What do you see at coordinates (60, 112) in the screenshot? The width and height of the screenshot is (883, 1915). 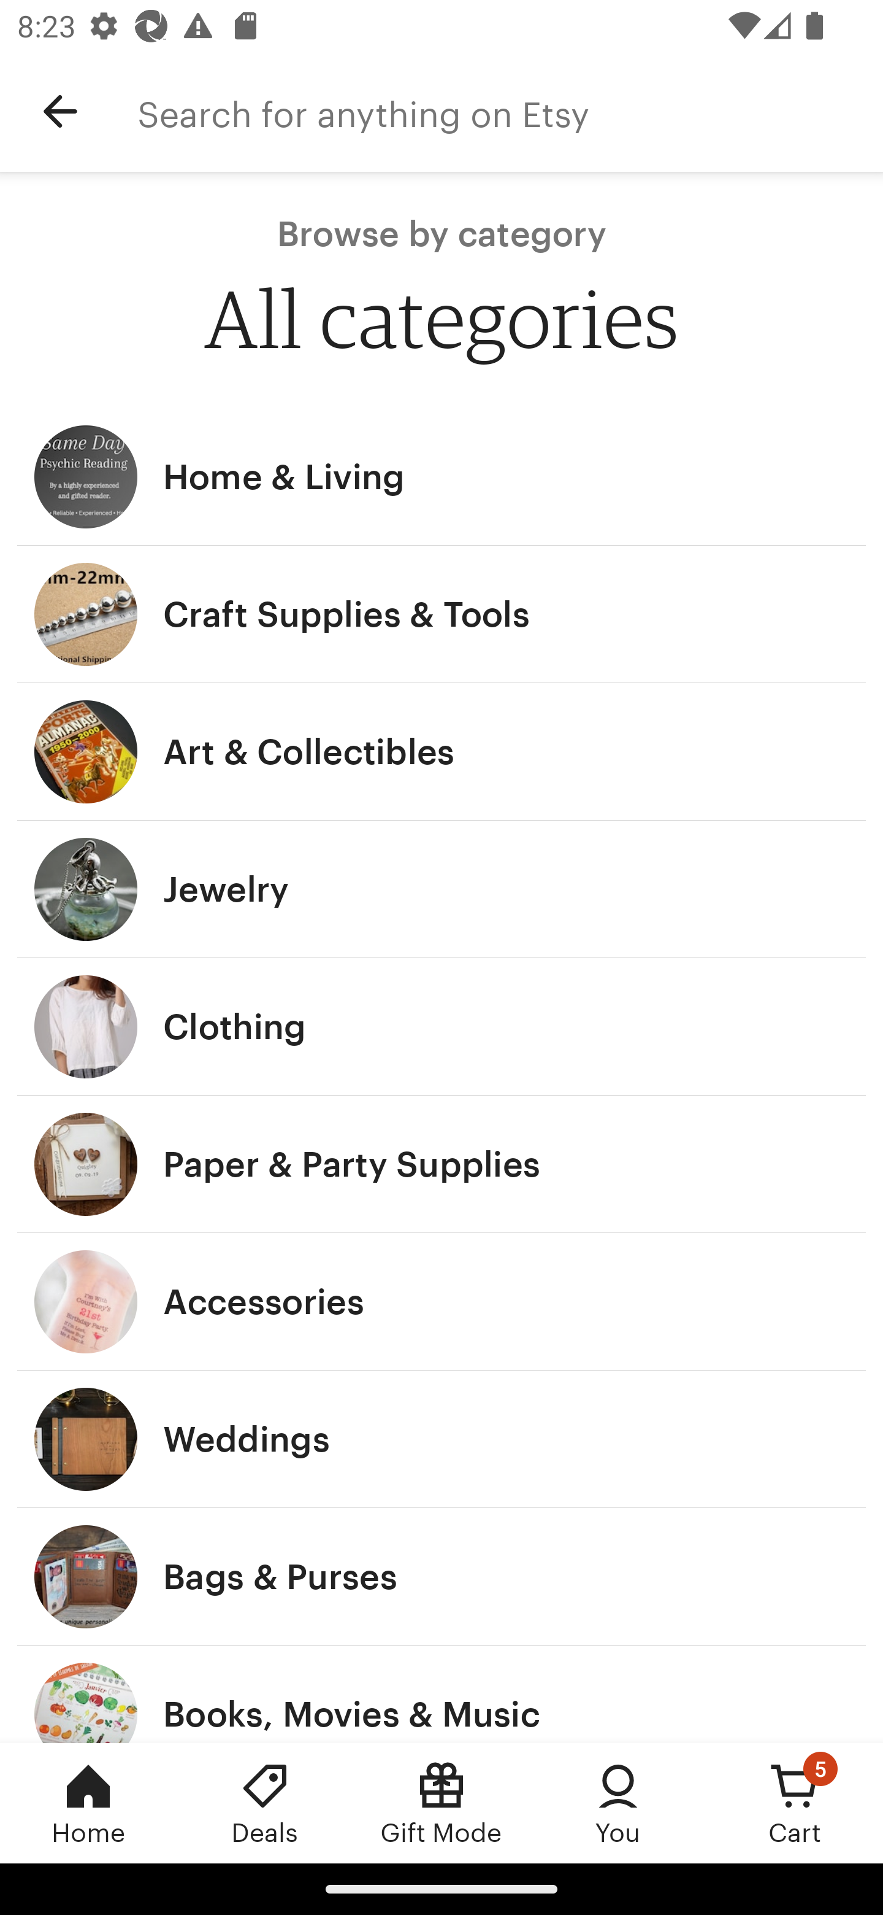 I see `Navigate up` at bounding box center [60, 112].